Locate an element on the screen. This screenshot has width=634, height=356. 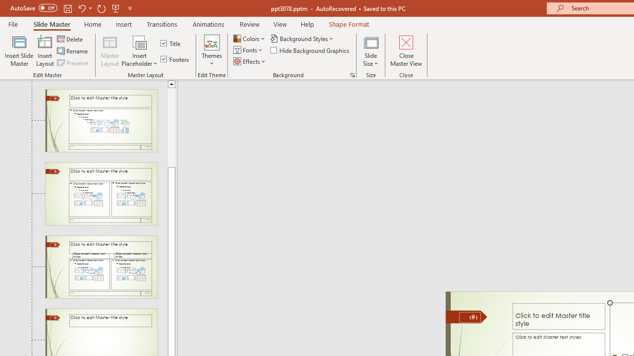
Insert Placeholder is located at coordinates (140, 50).